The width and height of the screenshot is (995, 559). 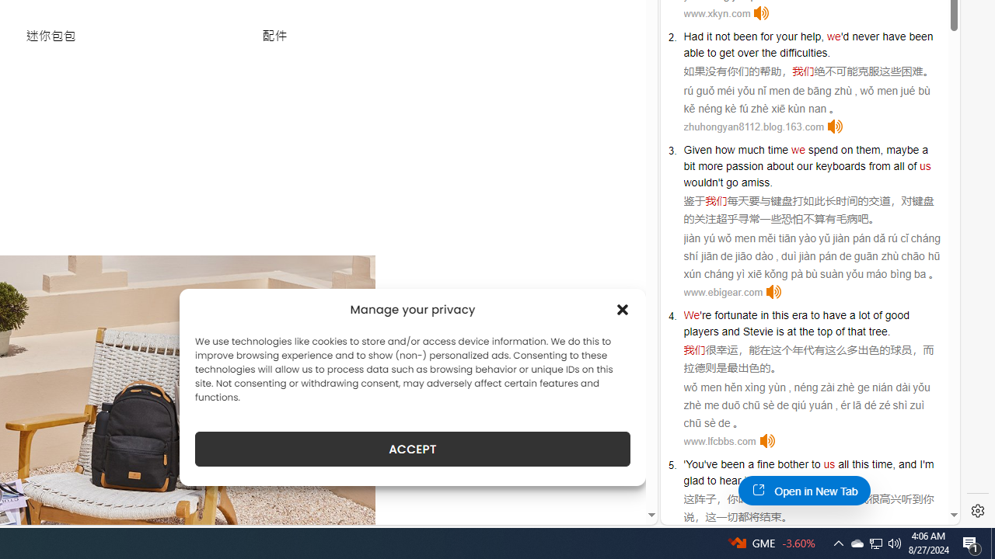 I want to click on difficulties, so click(x=804, y=53).